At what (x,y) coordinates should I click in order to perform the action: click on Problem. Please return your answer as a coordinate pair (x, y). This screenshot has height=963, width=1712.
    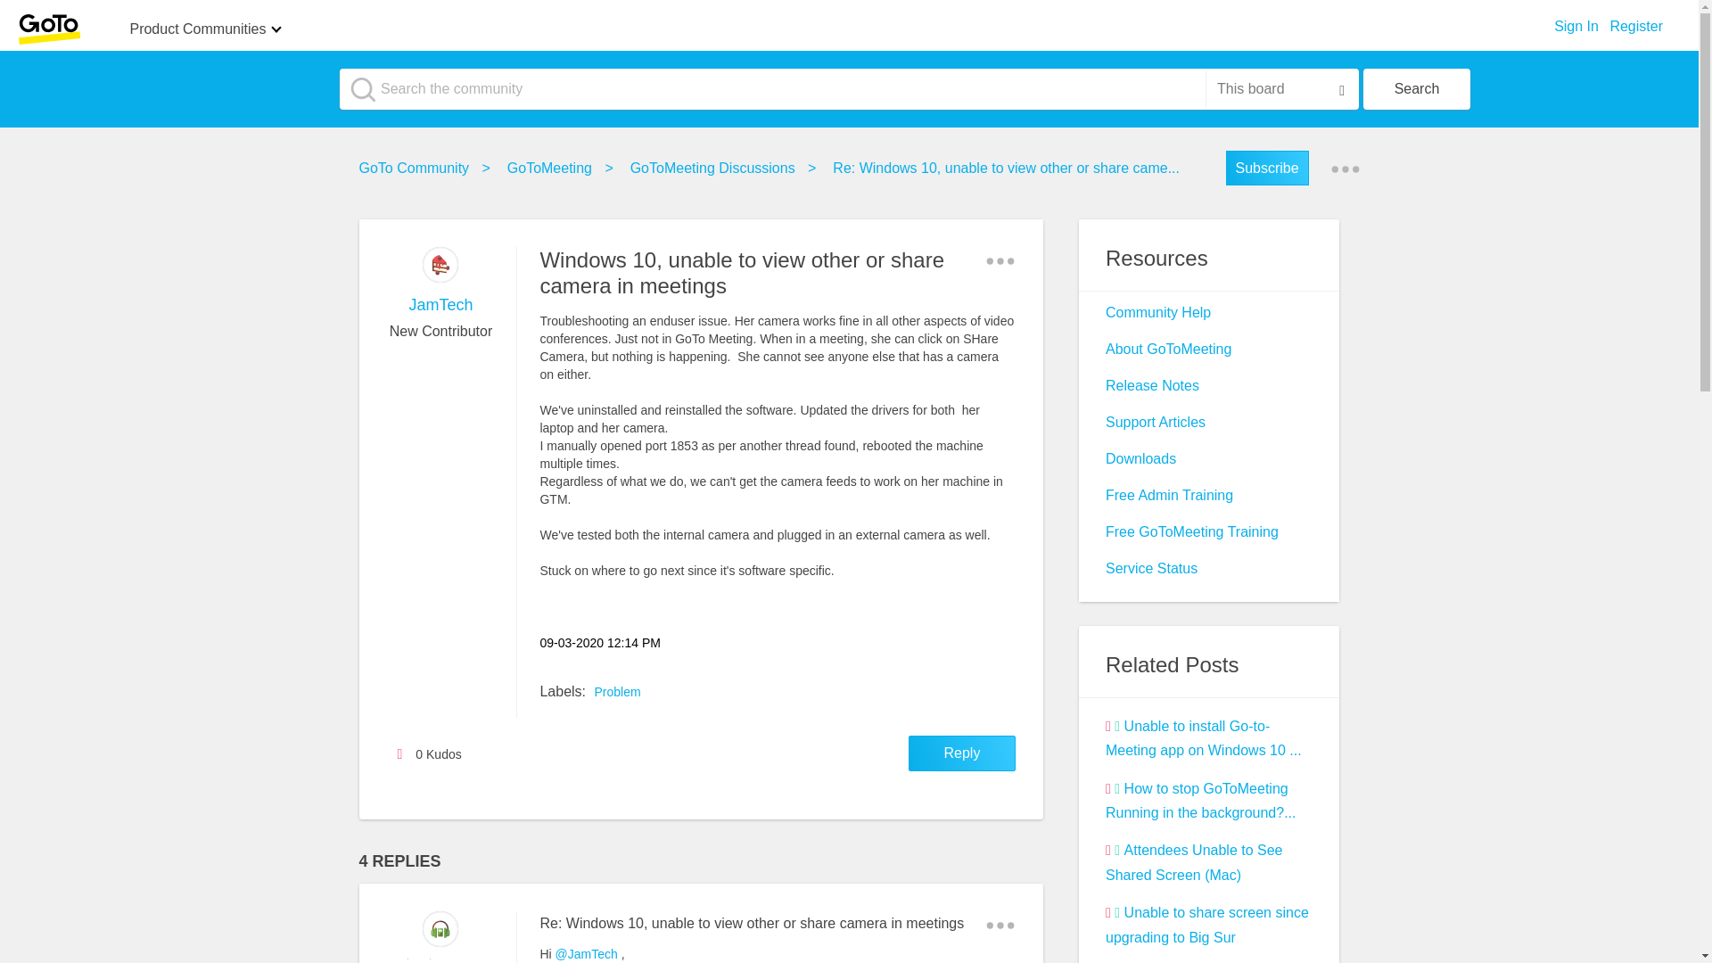
    Looking at the image, I should click on (617, 692).